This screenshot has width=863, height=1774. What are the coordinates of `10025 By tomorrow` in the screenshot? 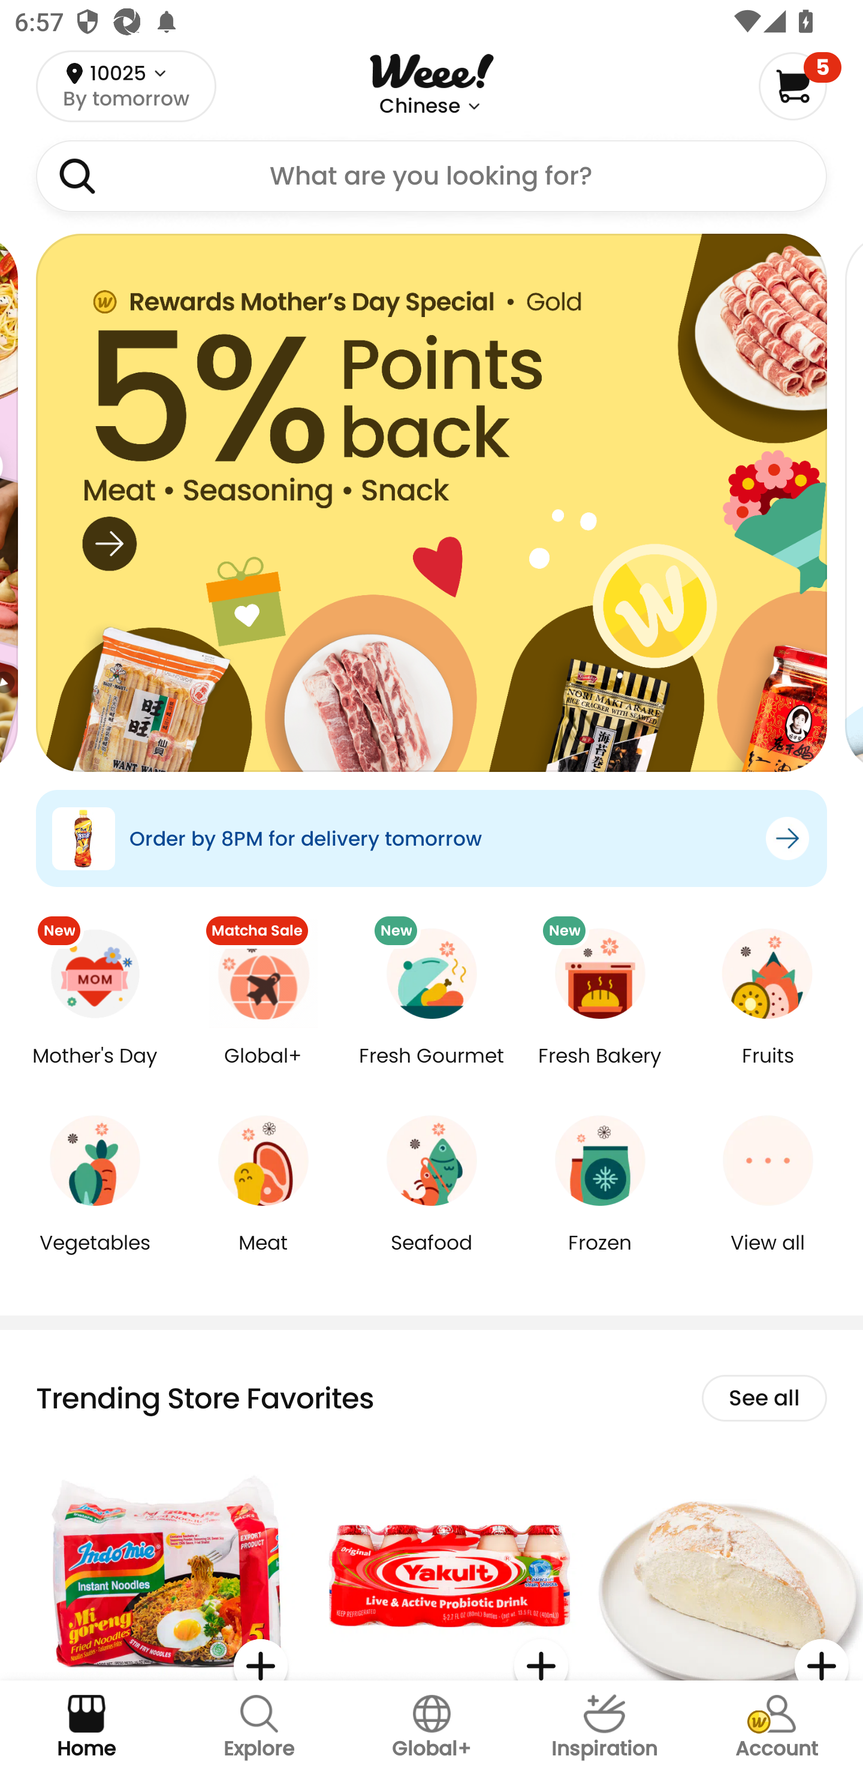 It's located at (126, 86).